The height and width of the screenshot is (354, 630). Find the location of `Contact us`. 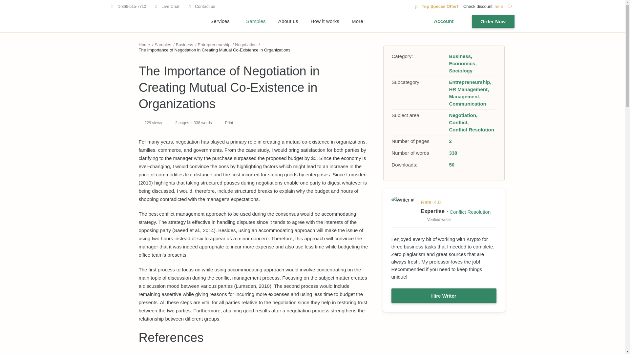

Contact us is located at coordinates (201, 6).